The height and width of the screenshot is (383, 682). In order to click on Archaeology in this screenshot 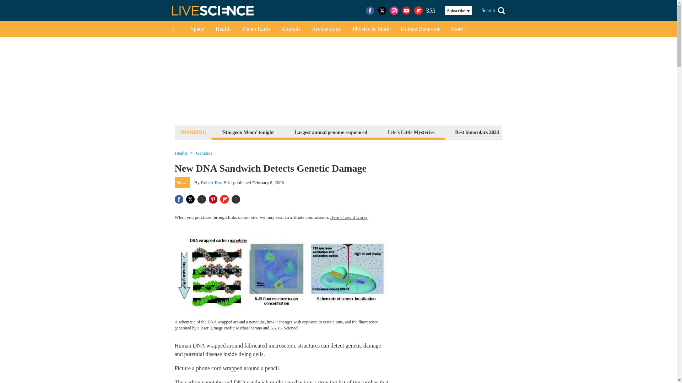, I will do `click(327, 29)`.